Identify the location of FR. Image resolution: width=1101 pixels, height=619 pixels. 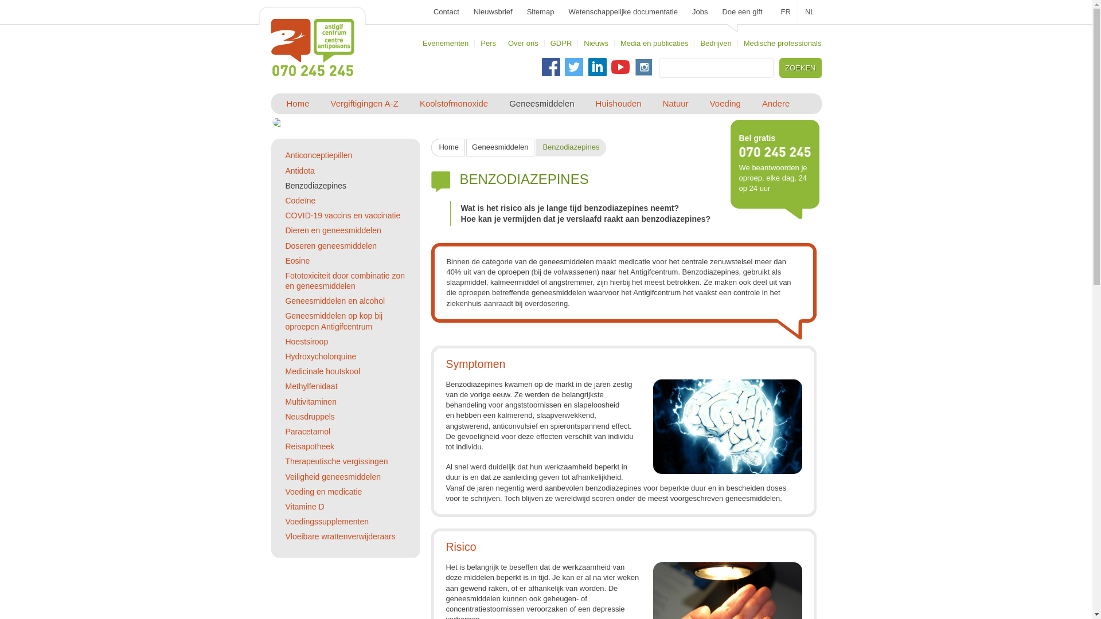
(786, 12).